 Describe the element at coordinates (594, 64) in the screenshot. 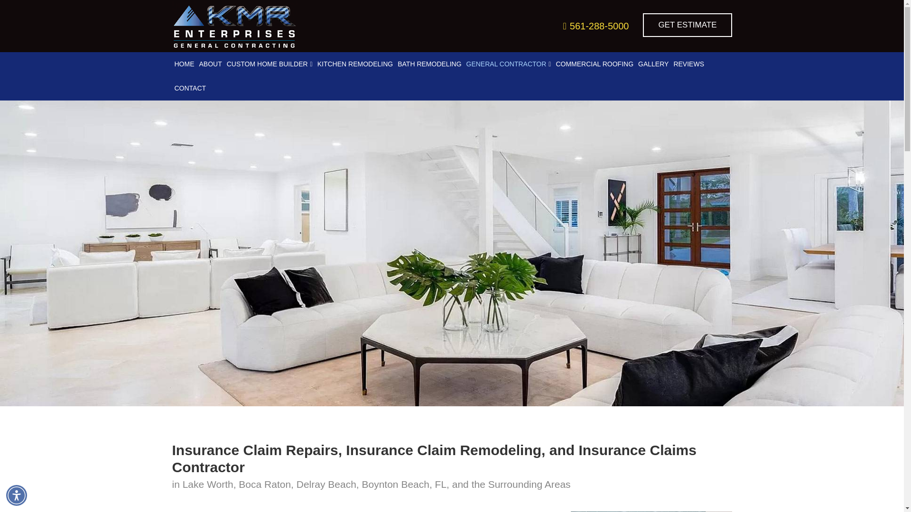

I see `COMMERCIAL ROOFING` at that location.